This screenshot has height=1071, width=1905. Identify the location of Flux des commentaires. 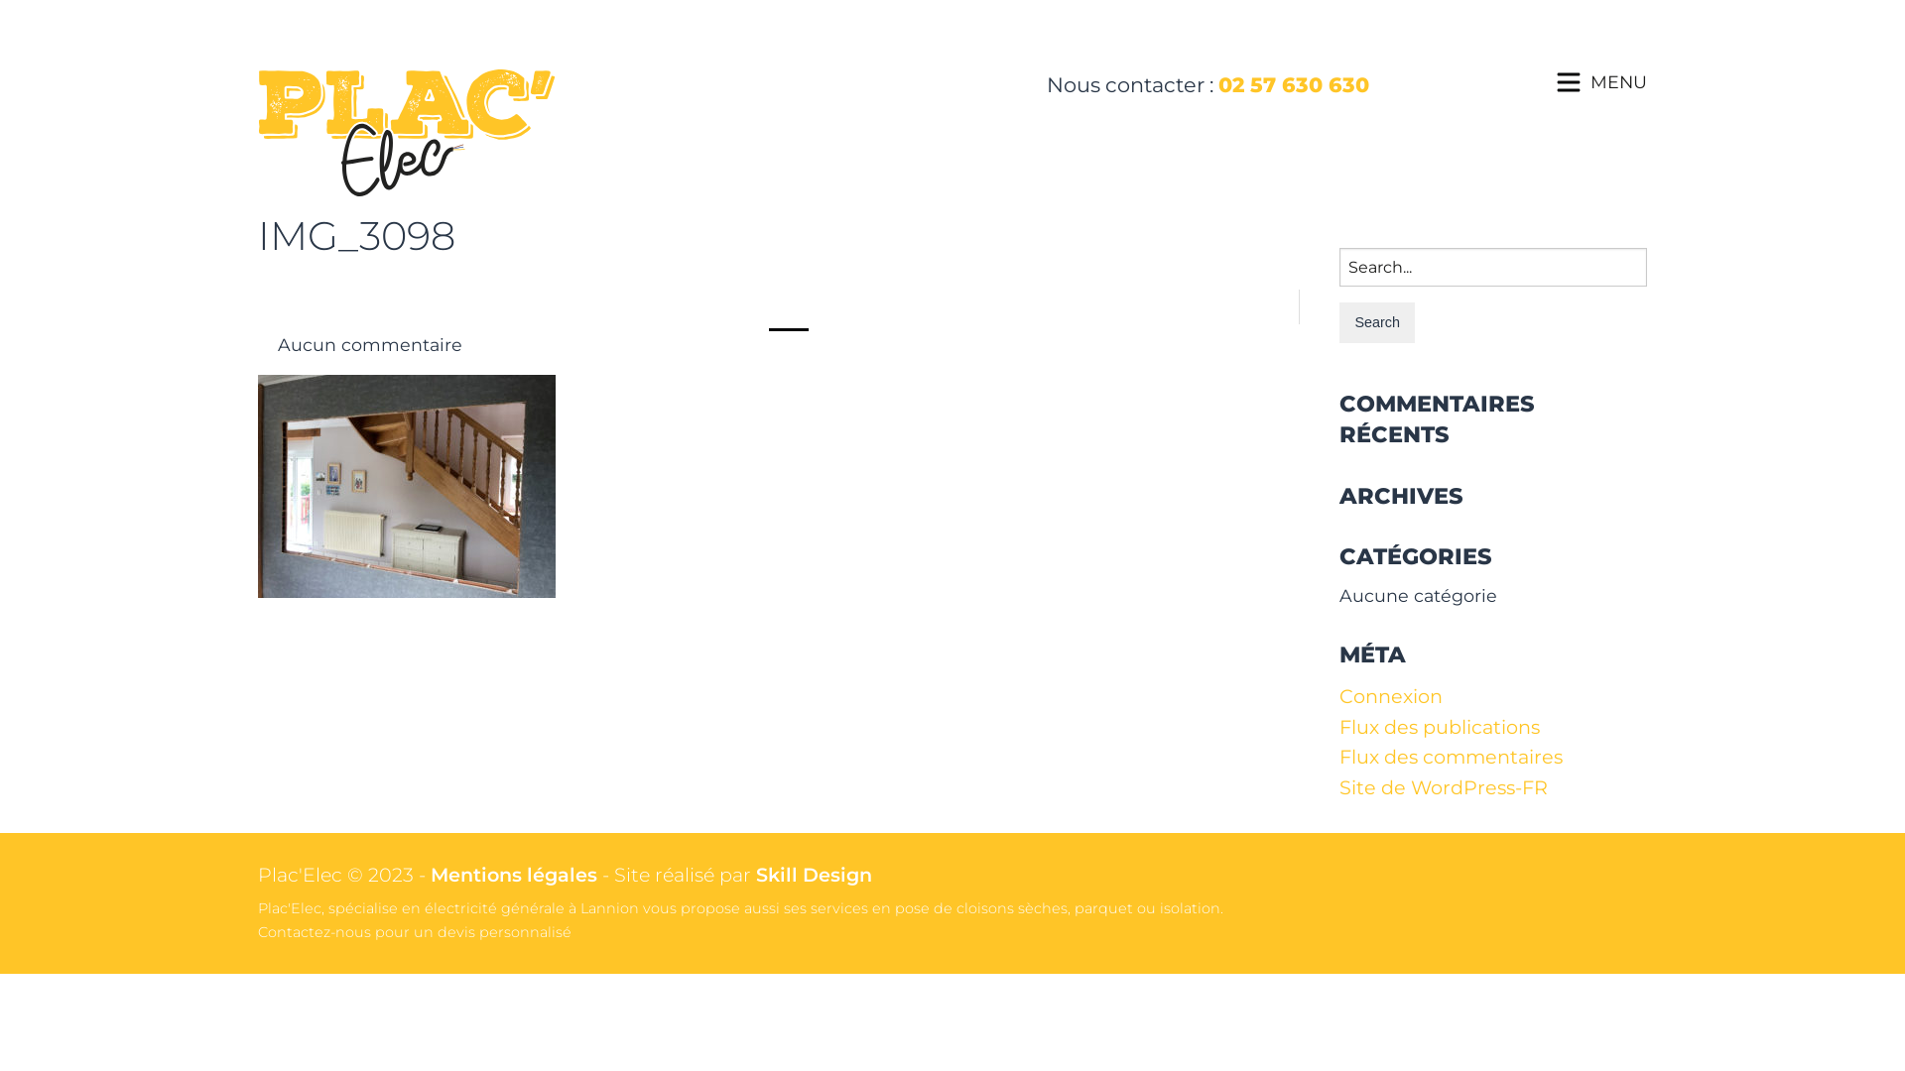
(1451, 757).